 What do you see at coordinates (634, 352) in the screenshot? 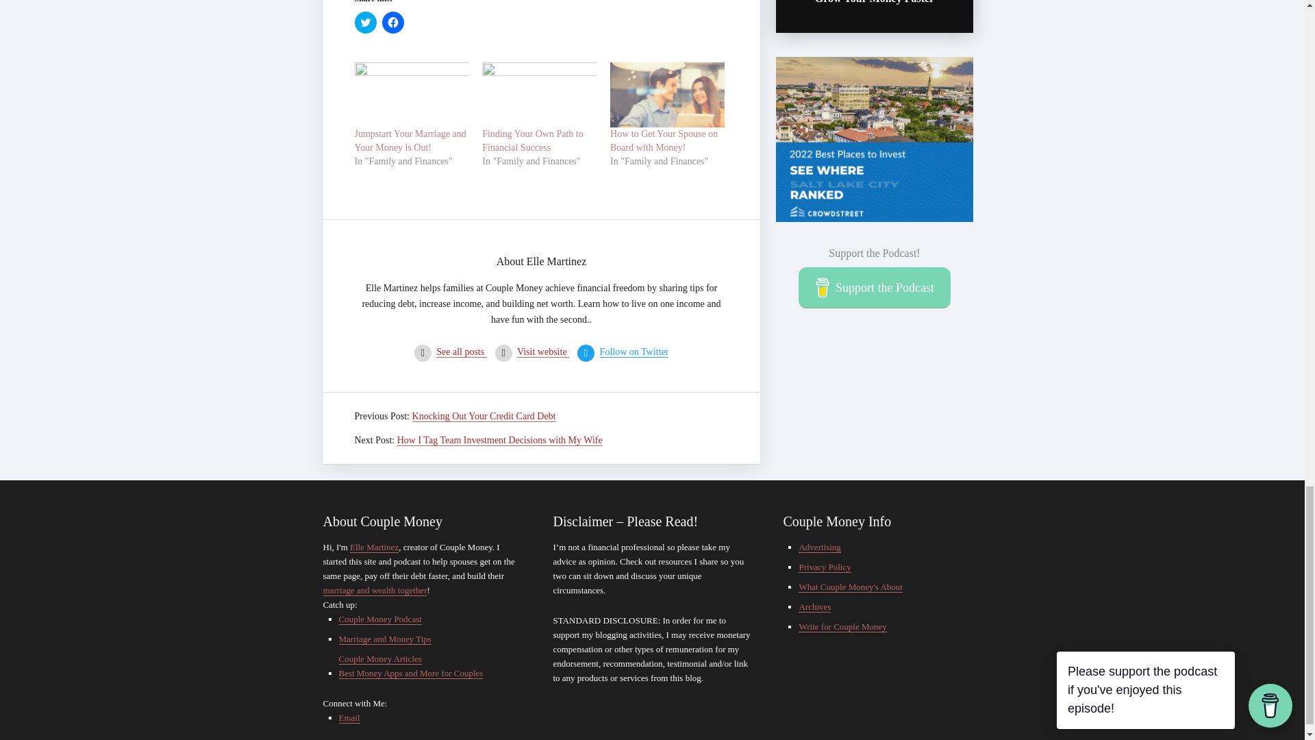
I see `Follow on Twitter` at bounding box center [634, 352].